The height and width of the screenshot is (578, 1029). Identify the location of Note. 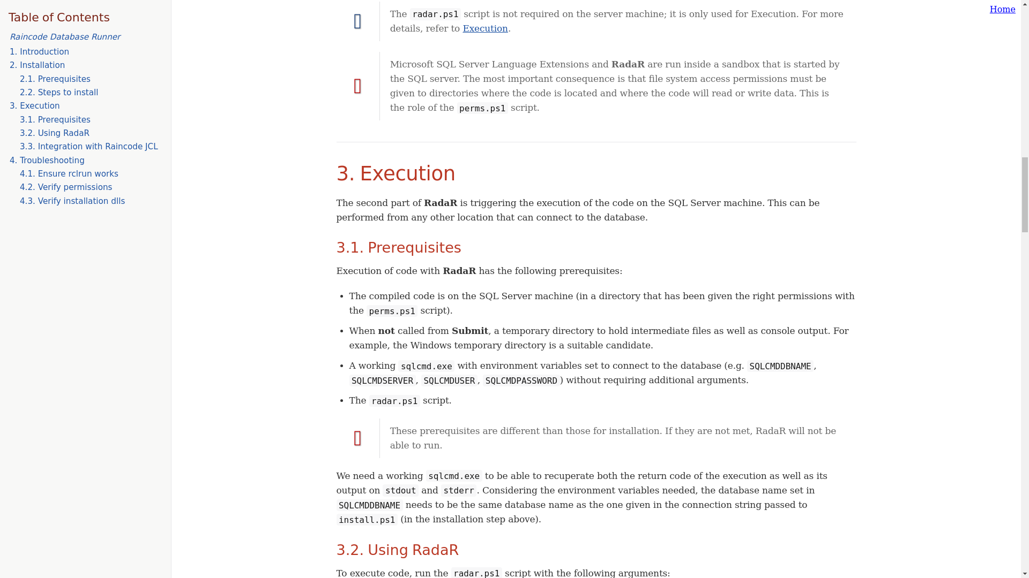
(358, 21).